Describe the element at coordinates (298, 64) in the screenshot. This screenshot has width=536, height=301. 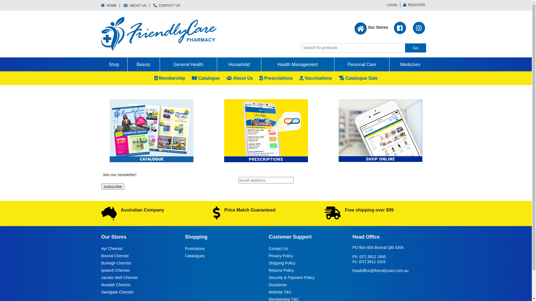
I see `Health Management` at that location.